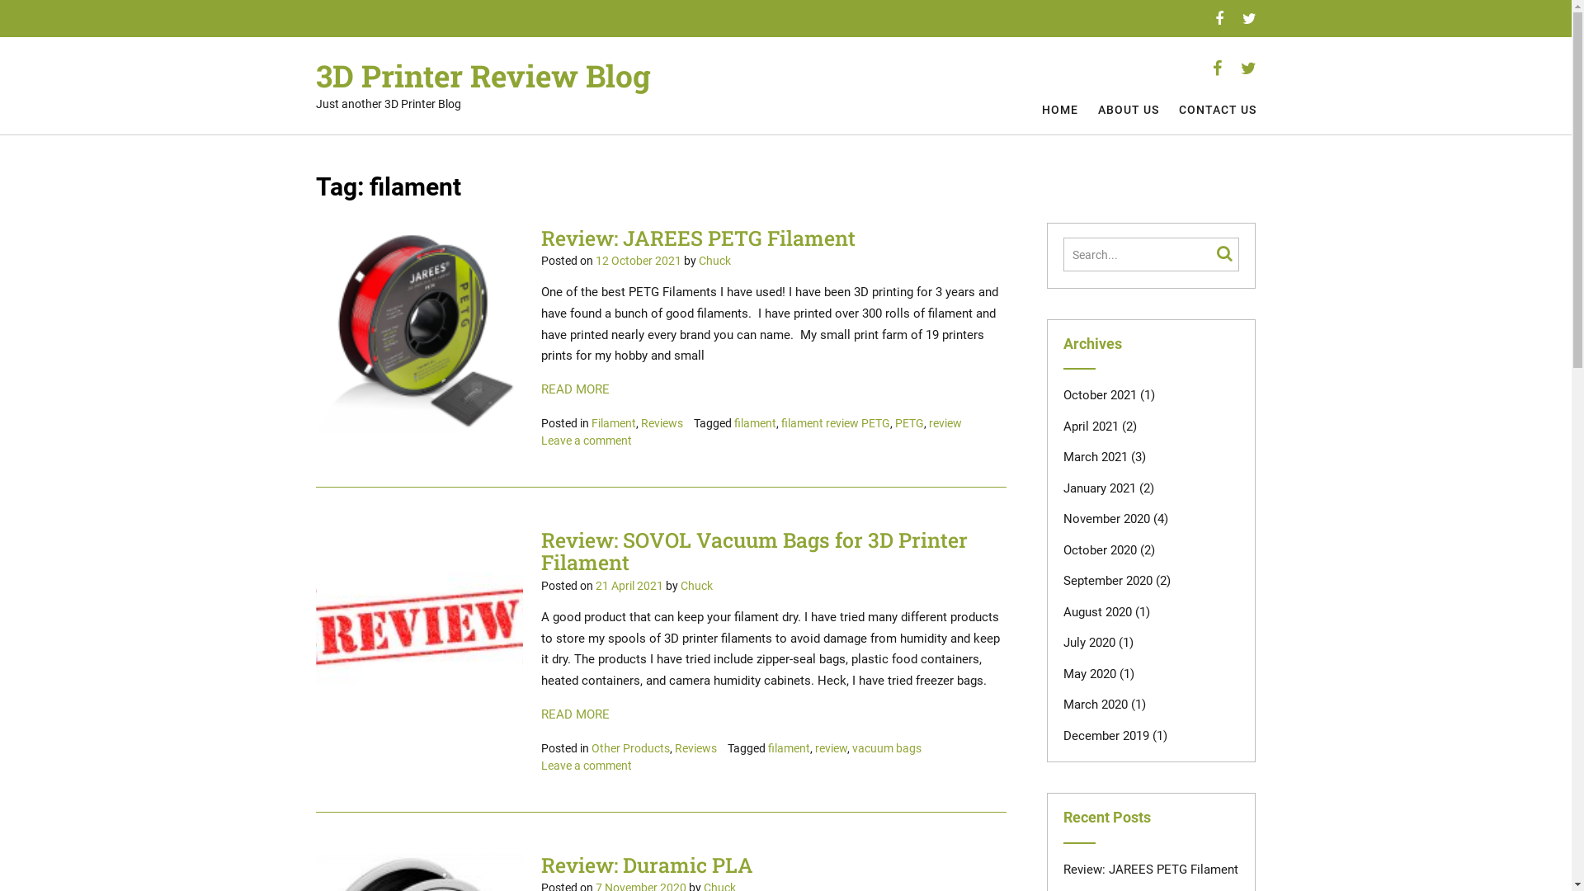  I want to click on ABOUT US, so click(1128, 111).